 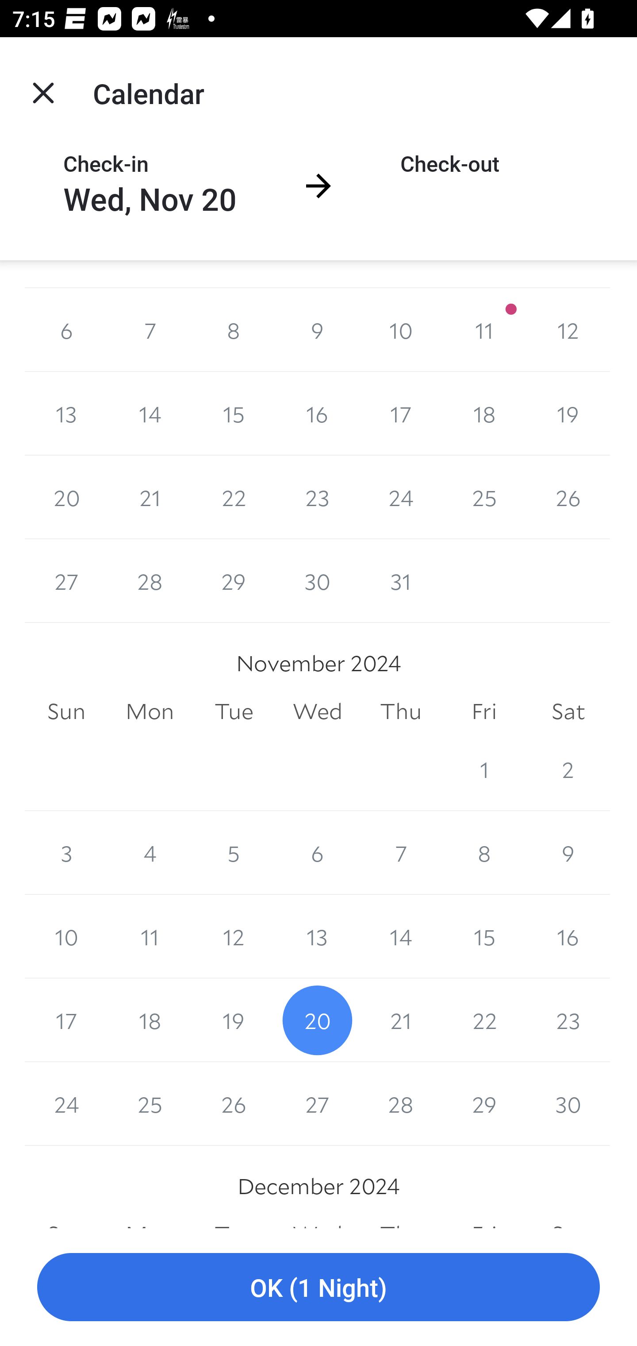 I want to click on Fri, so click(x=484, y=711).